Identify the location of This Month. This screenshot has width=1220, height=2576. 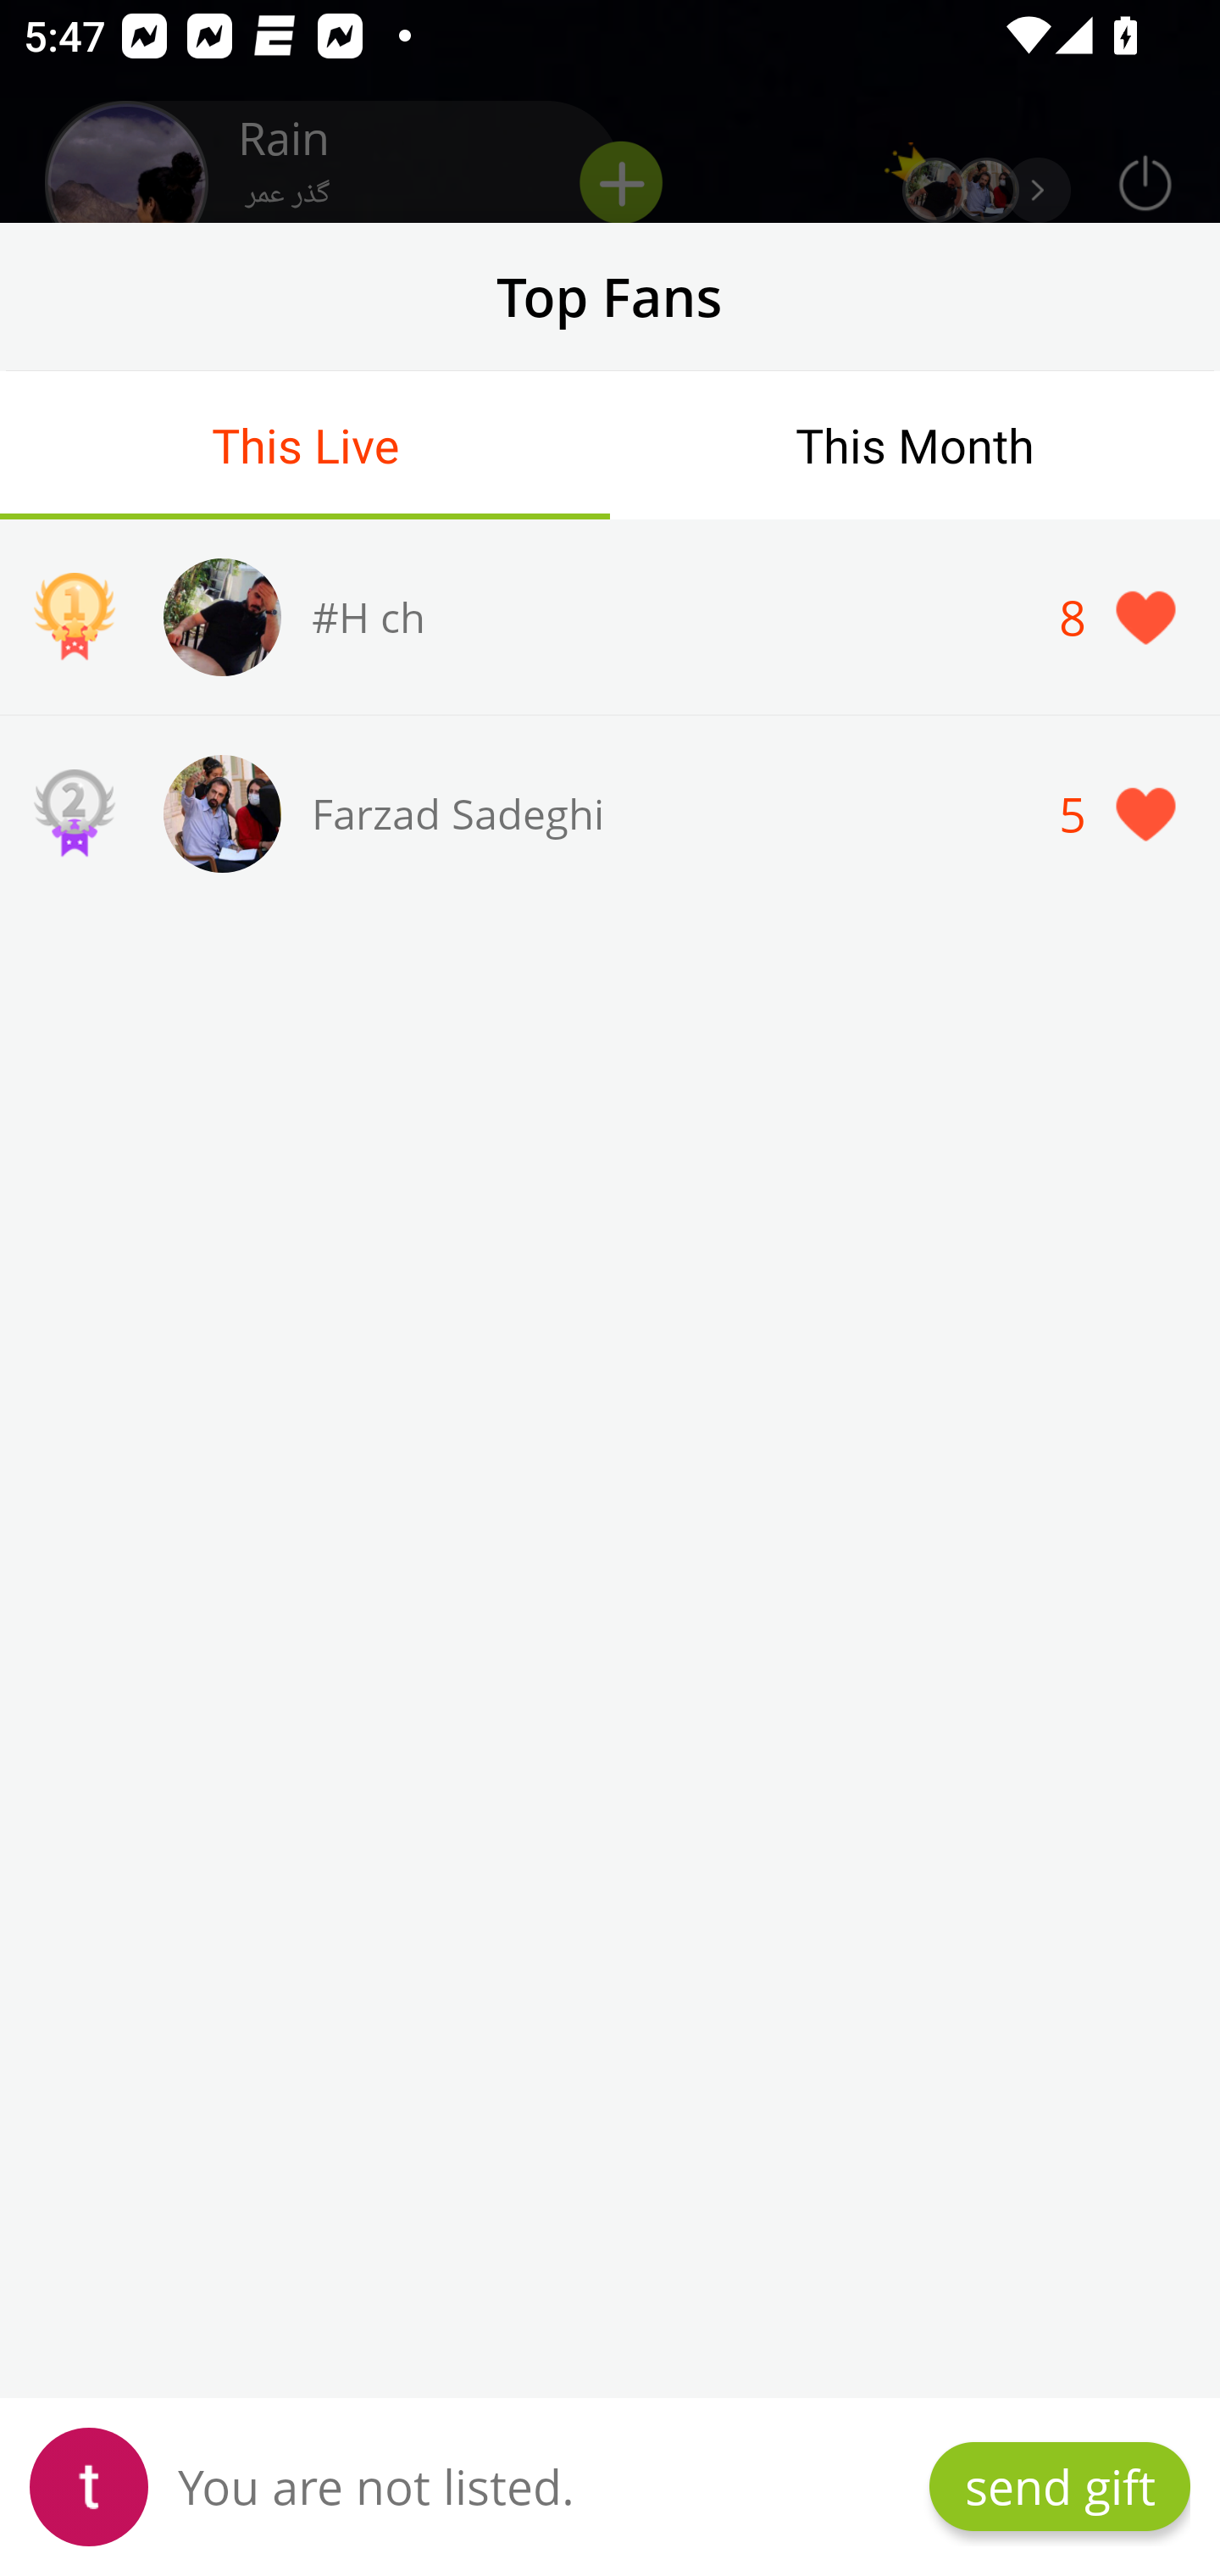
(915, 446).